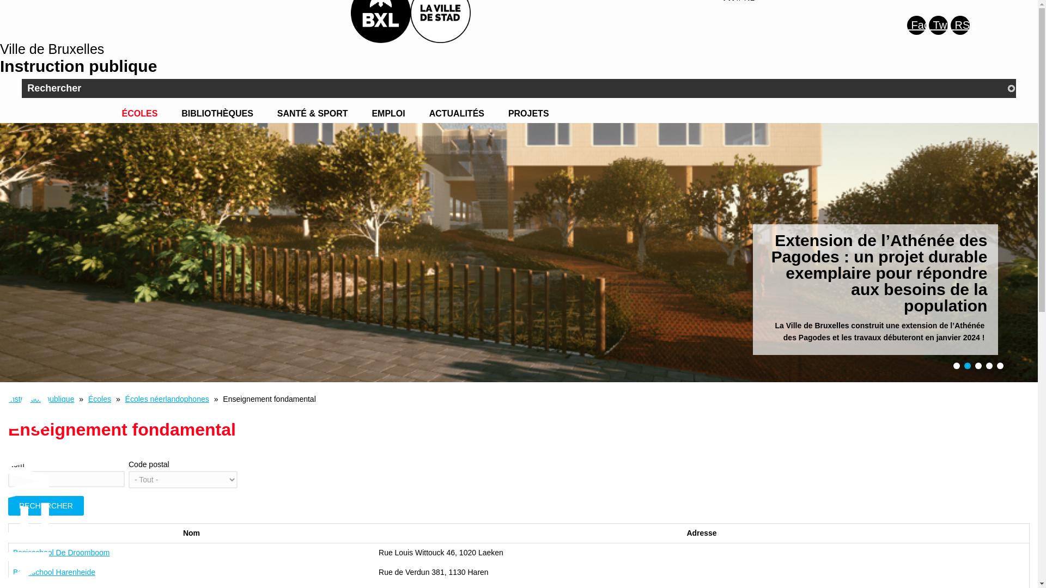 The width and height of the screenshot is (1046, 588). What do you see at coordinates (54, 572) in the screenshot?
I see `Basisschool Harenheide` at bounding box center [54, 572].